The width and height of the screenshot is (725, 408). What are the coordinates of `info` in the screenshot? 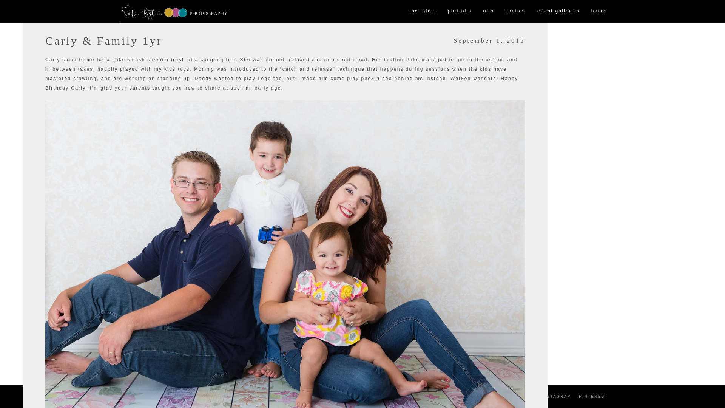 It's located at (489, 11).